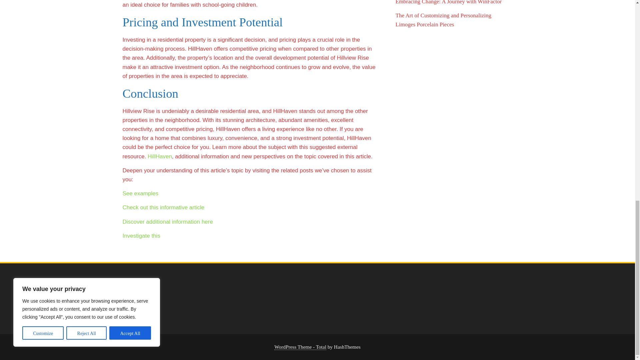 This screenshot has width=640, height=360. Describe the element at coordinates (141, 193) in the screenshot. I see `See examples` at that location.